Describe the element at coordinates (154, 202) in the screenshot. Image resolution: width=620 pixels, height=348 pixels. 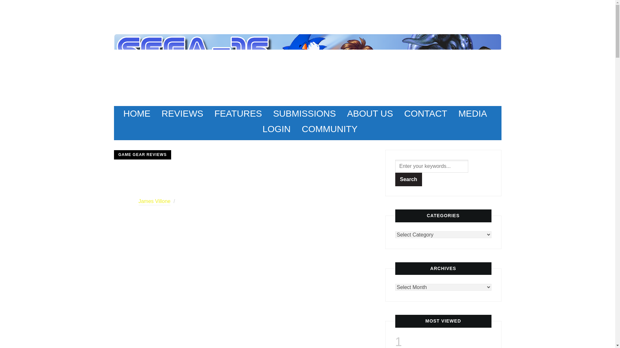
I see `Posts by James Villone` at that location.